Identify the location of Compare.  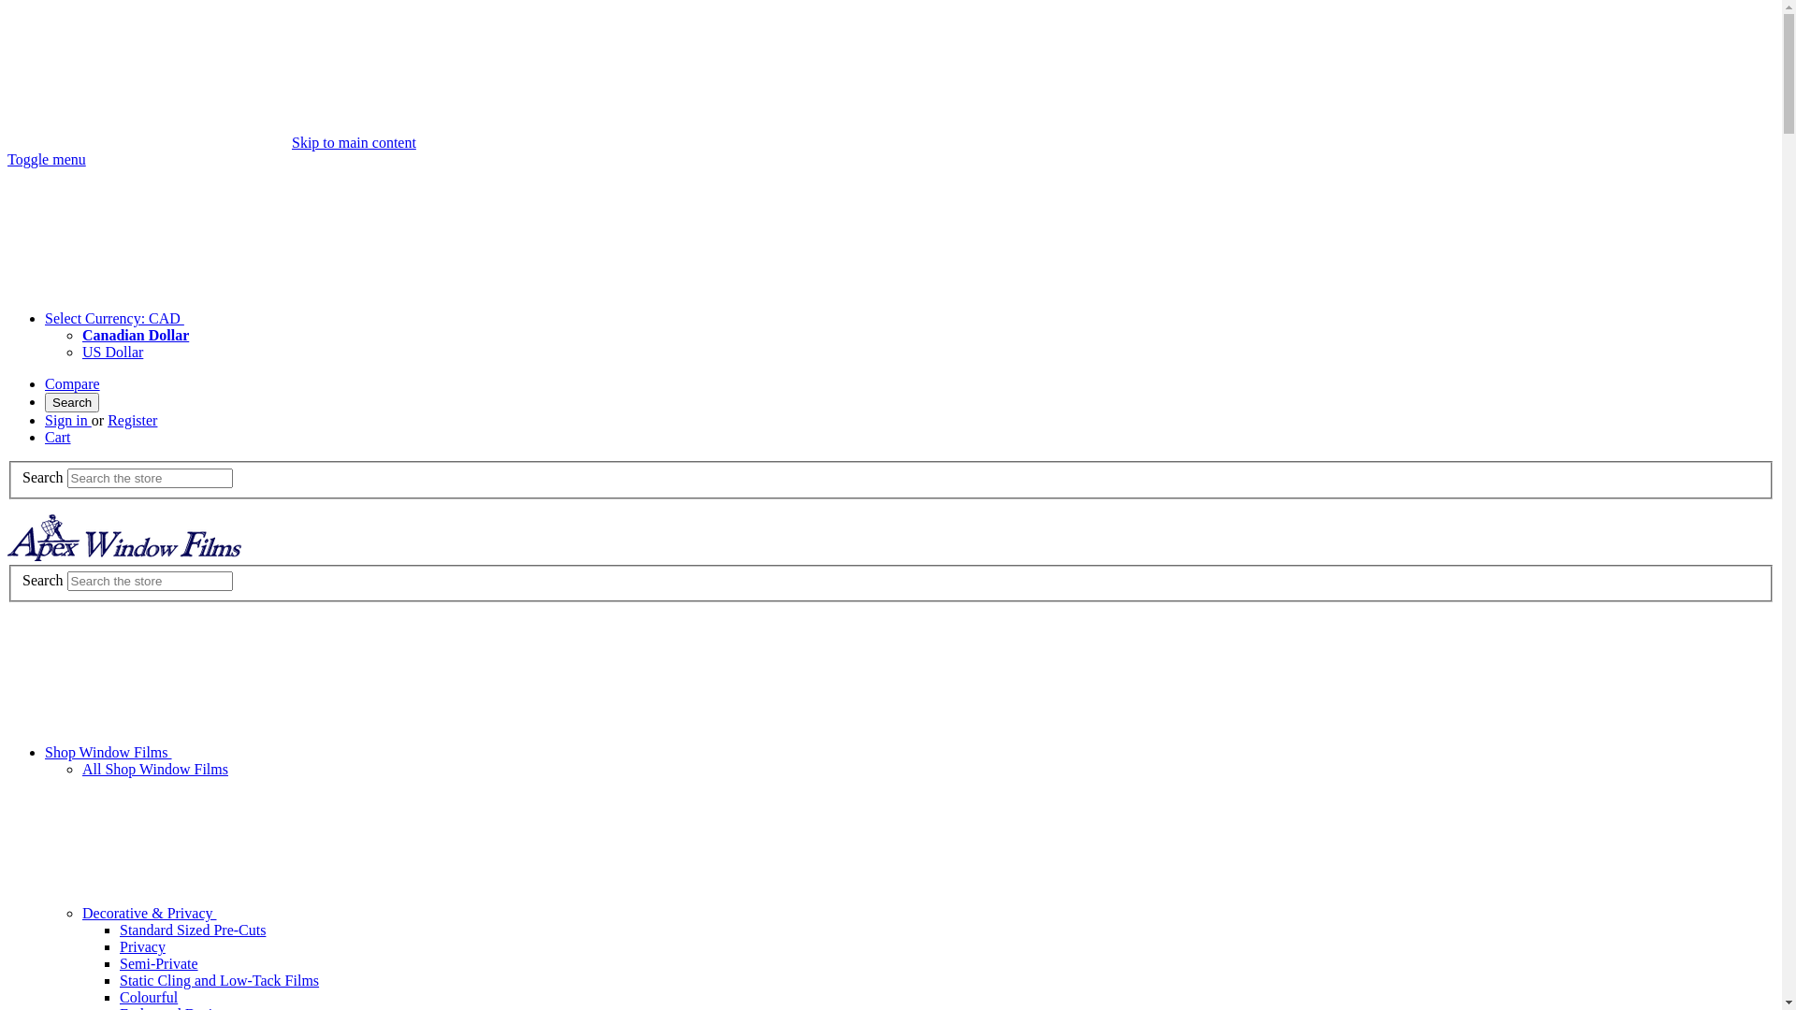
(73, 383).